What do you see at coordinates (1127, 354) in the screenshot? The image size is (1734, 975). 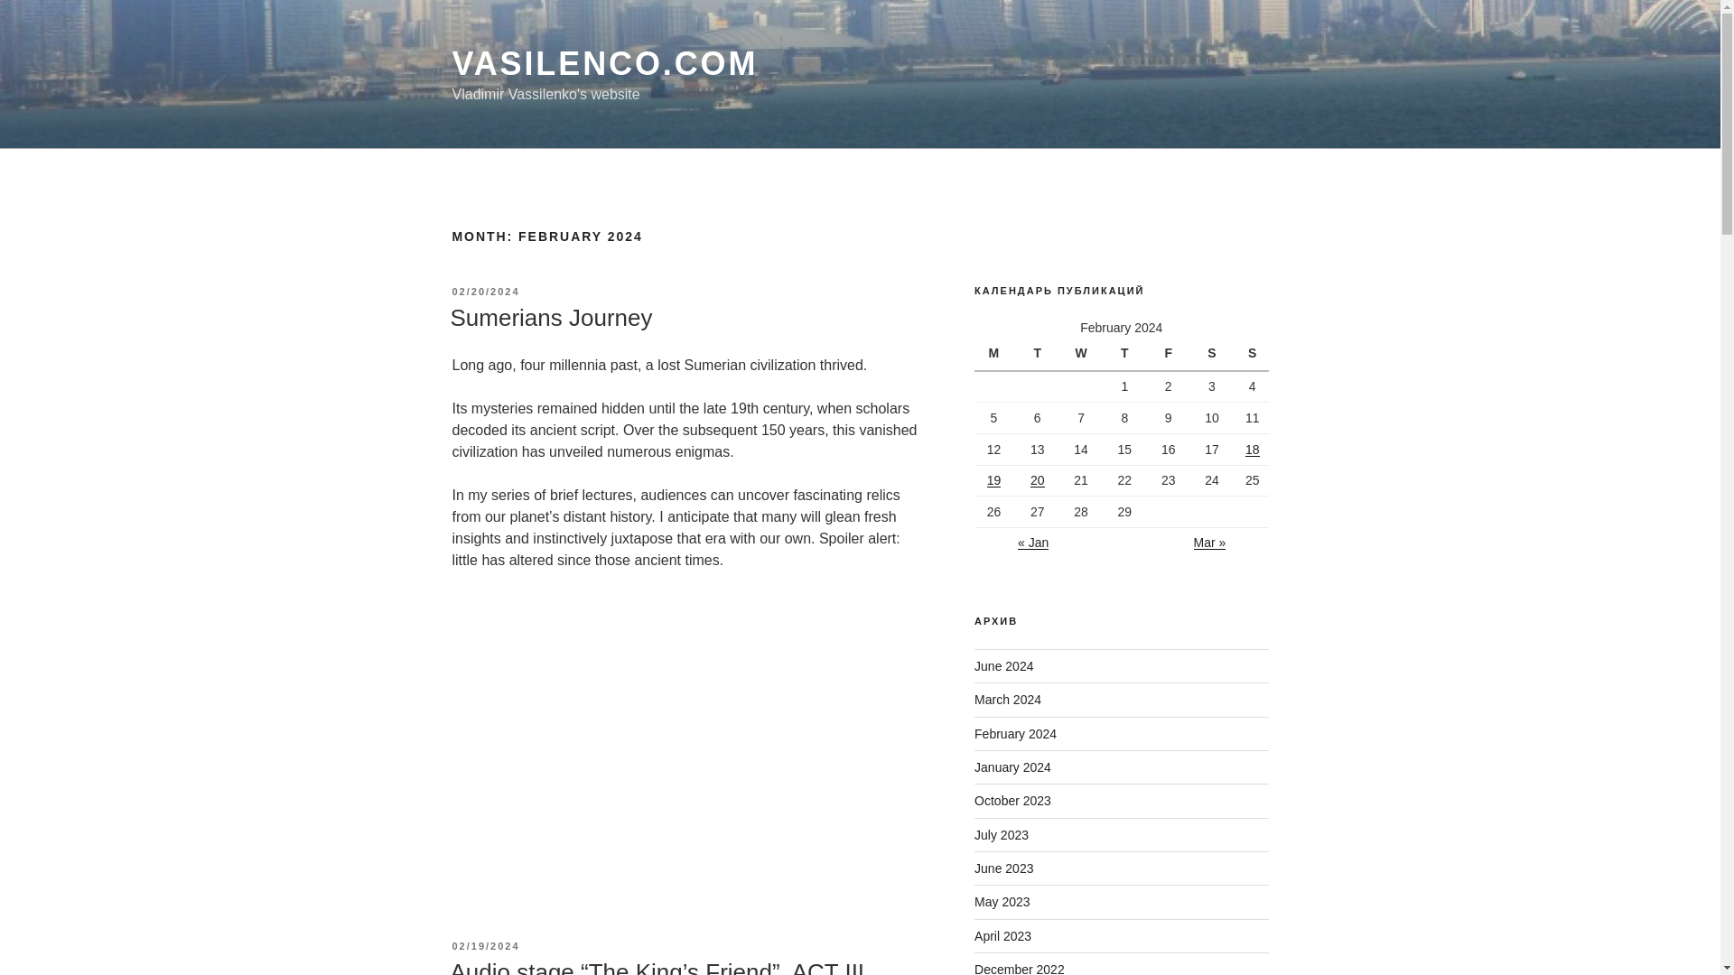 I see `Thursday` at bounding box center [1127, 354].